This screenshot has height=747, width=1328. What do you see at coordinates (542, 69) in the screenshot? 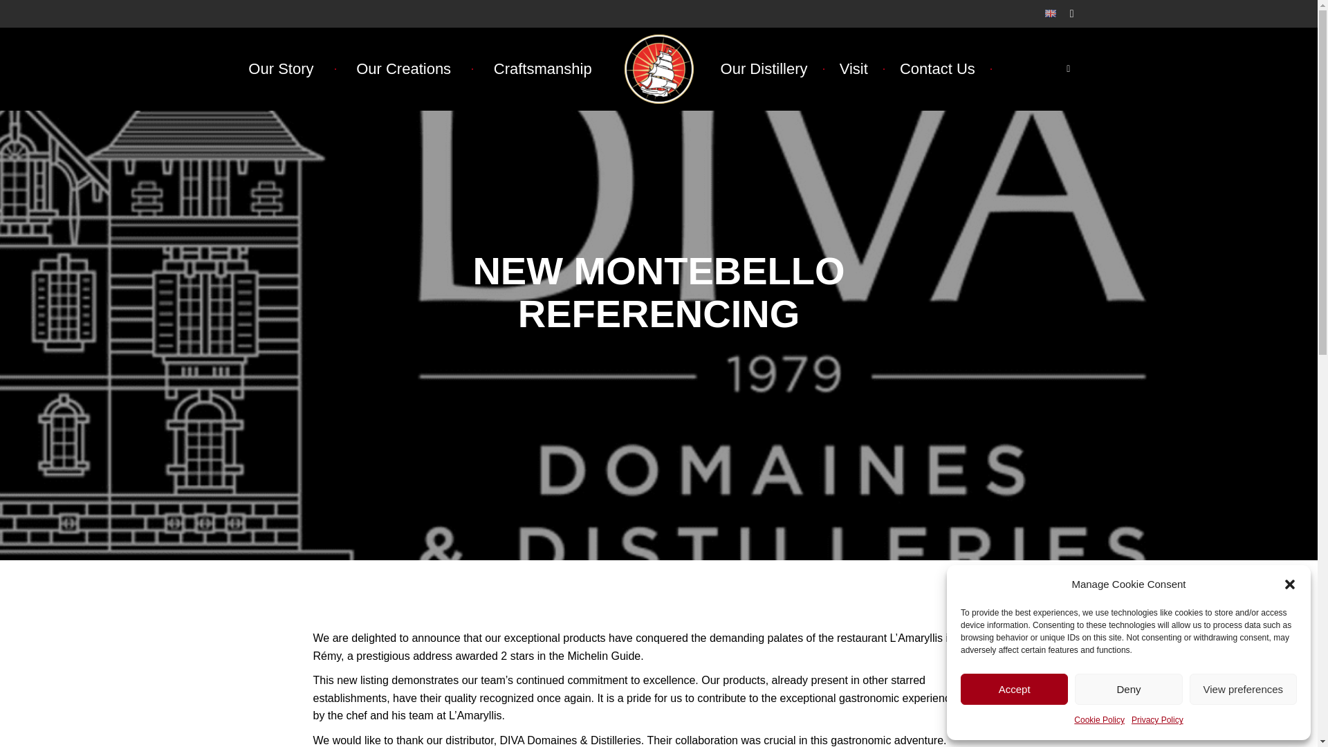
I see `Craftsmanship` at bounding box center [542, 69].